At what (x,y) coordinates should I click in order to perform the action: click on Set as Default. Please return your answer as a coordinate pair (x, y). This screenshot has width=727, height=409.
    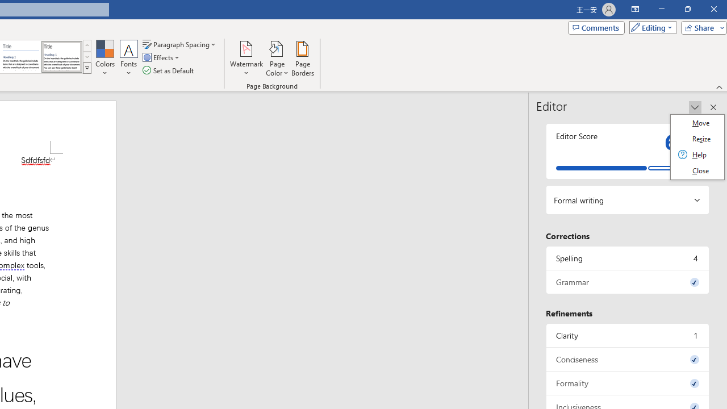
    Looking at the image, I should click on (169, 70).